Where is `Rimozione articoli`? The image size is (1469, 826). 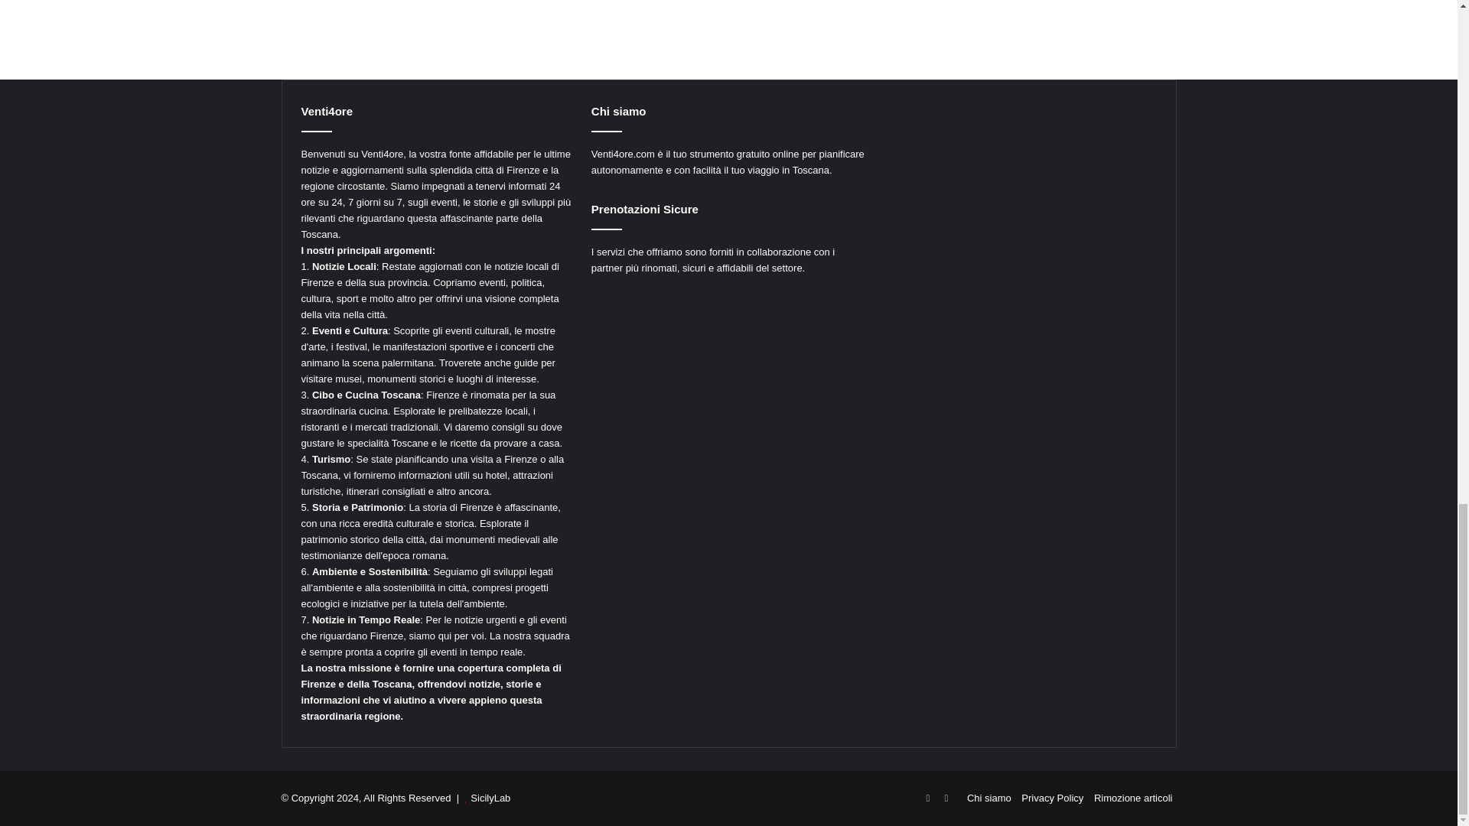
Rimozione articoli is located at coordinates (1133, 797).